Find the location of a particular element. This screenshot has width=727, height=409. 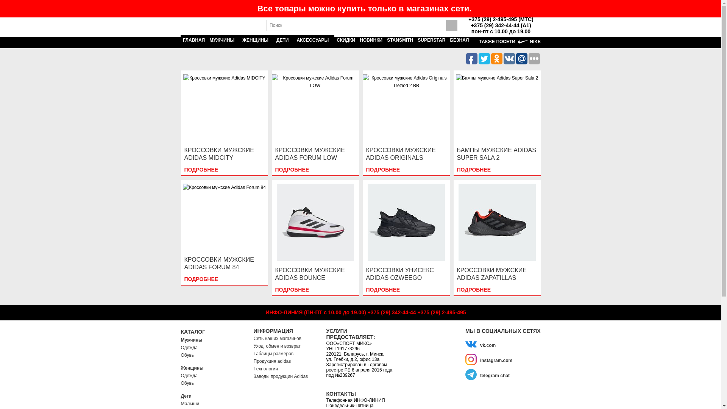

Reebok is located at coordinates (236, 26).